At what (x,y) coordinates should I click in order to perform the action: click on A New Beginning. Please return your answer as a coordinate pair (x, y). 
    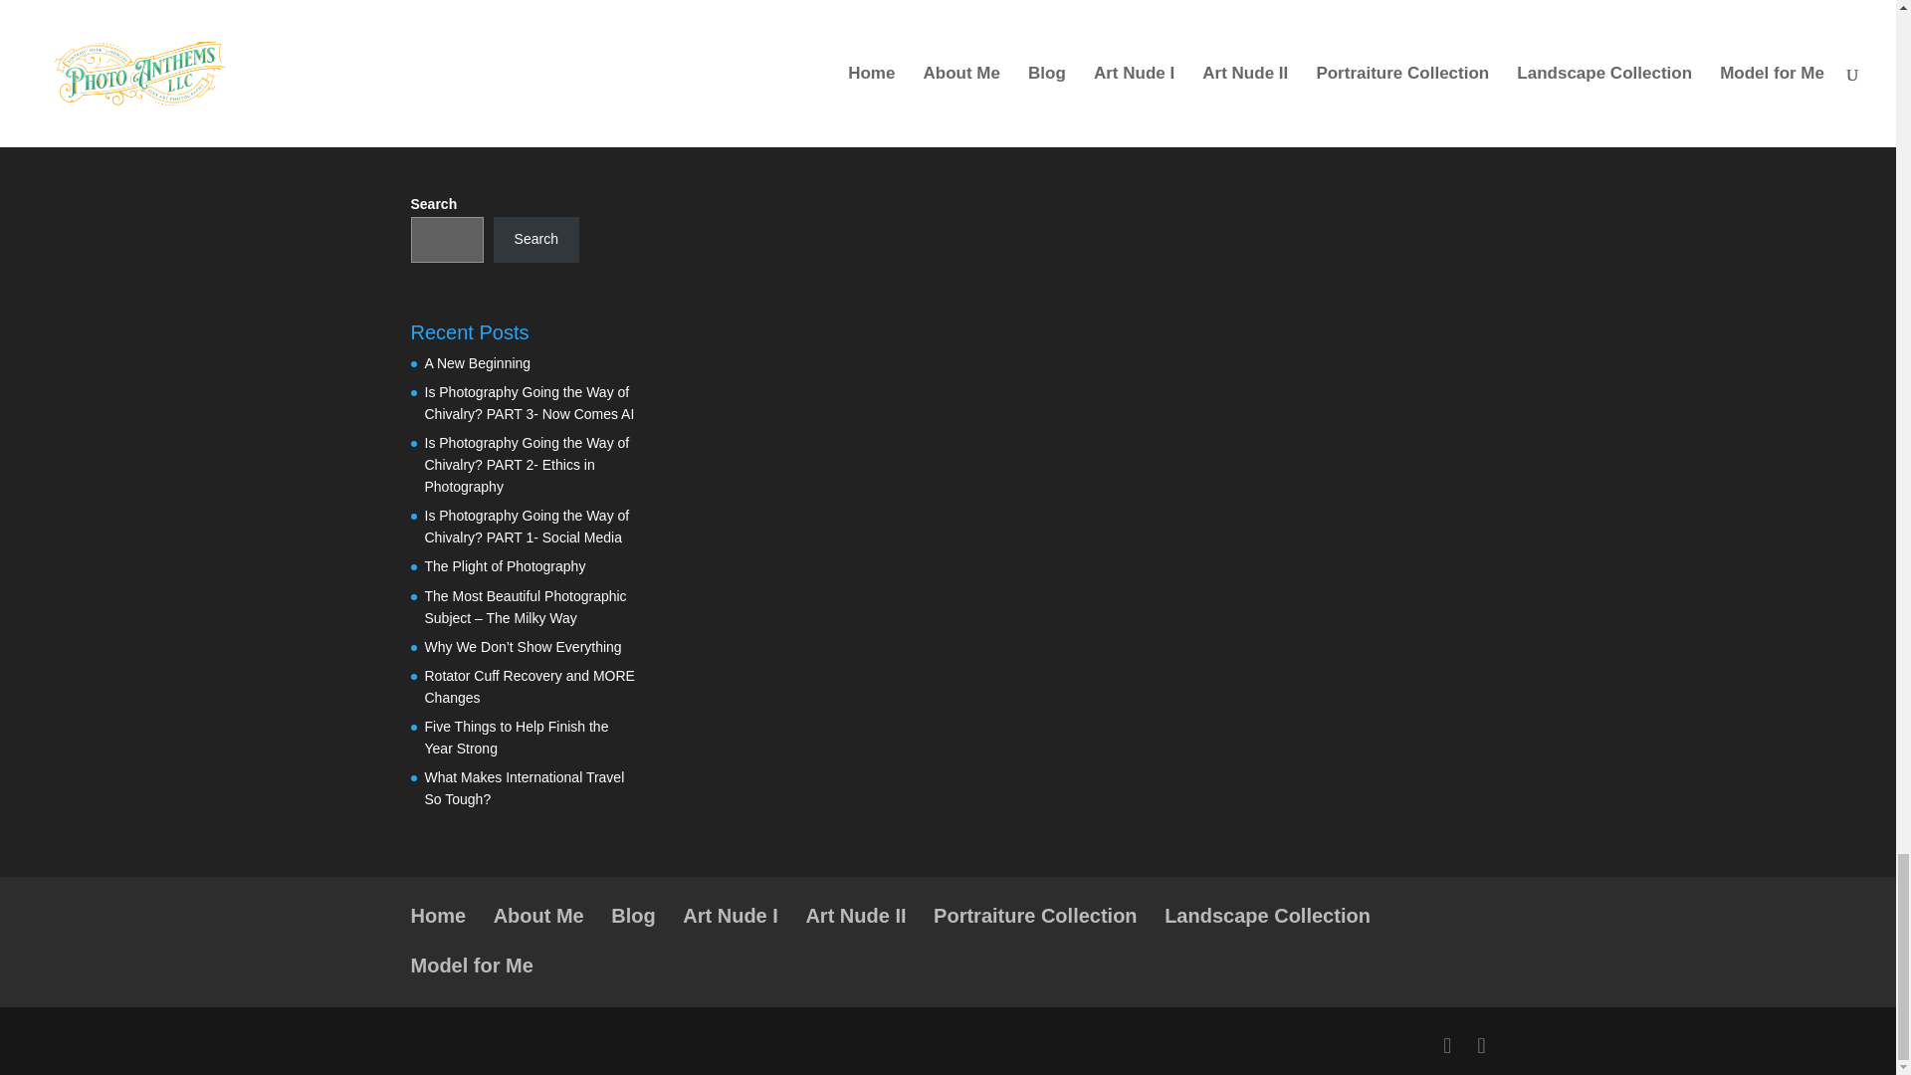
    Looking at the image, I should click on (478, 362).